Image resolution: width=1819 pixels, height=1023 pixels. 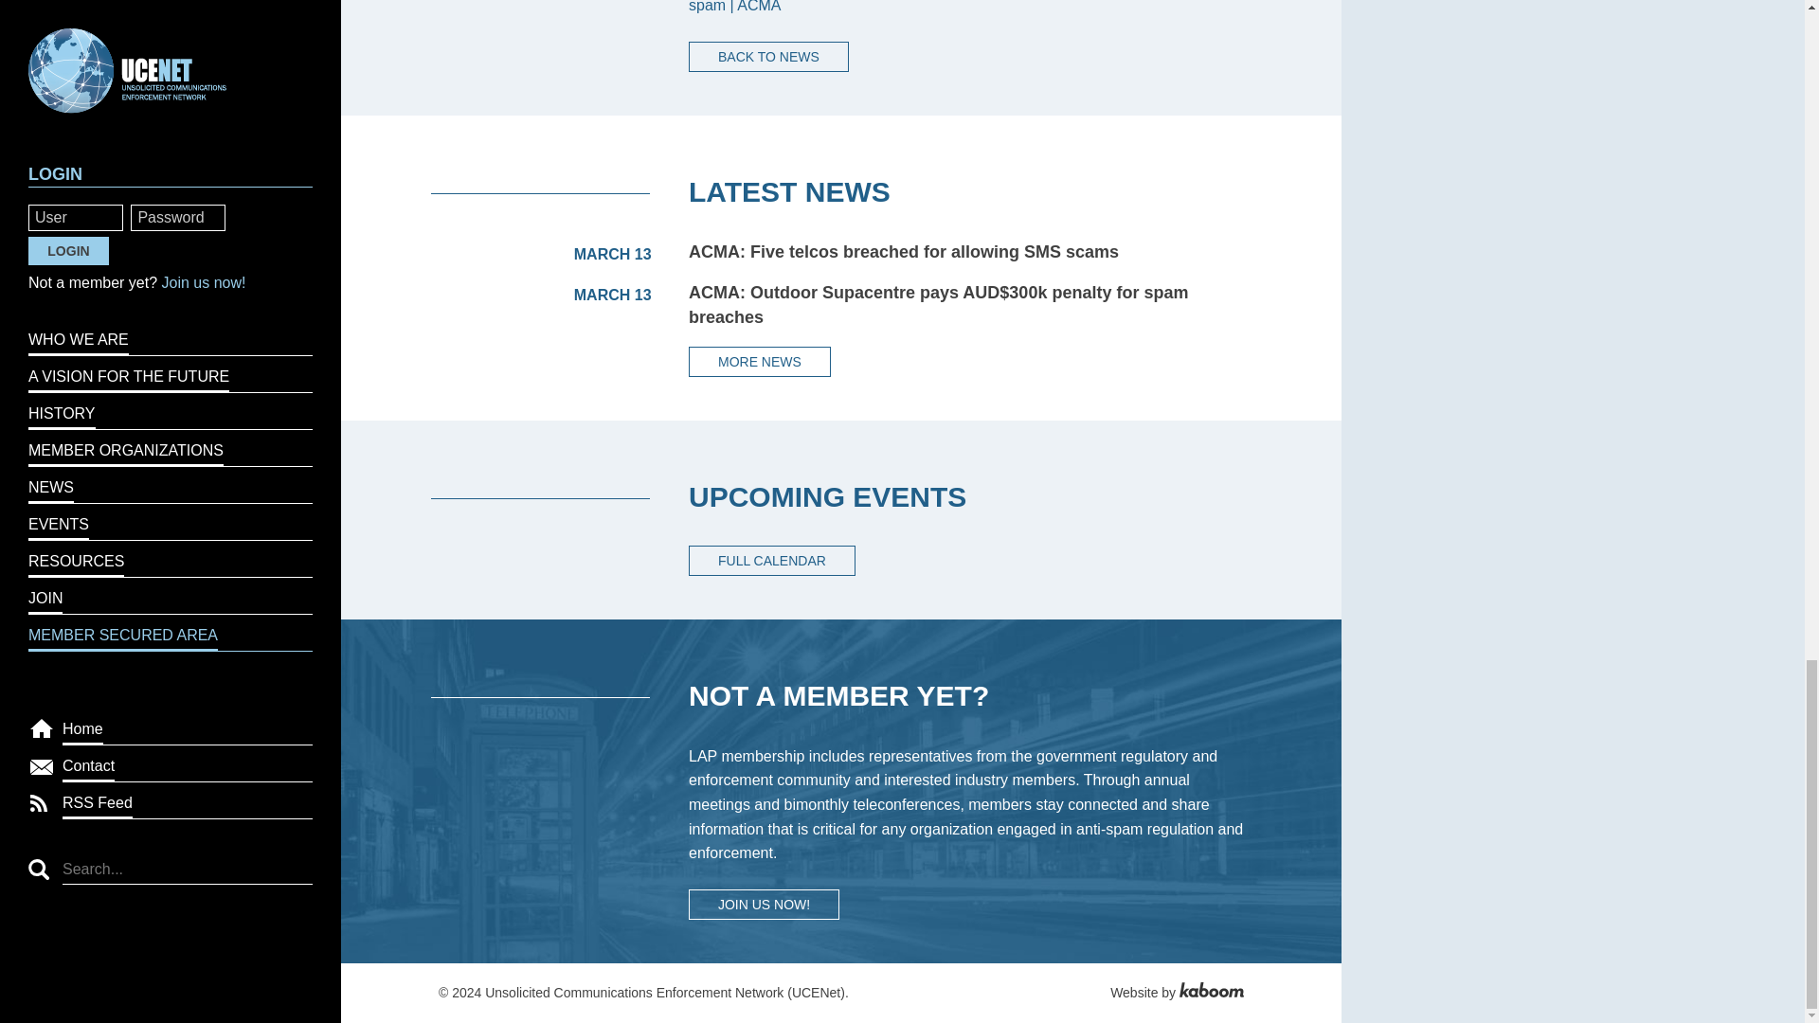 I want to click on JOIN US NOW!, so click(x=764, y=904).